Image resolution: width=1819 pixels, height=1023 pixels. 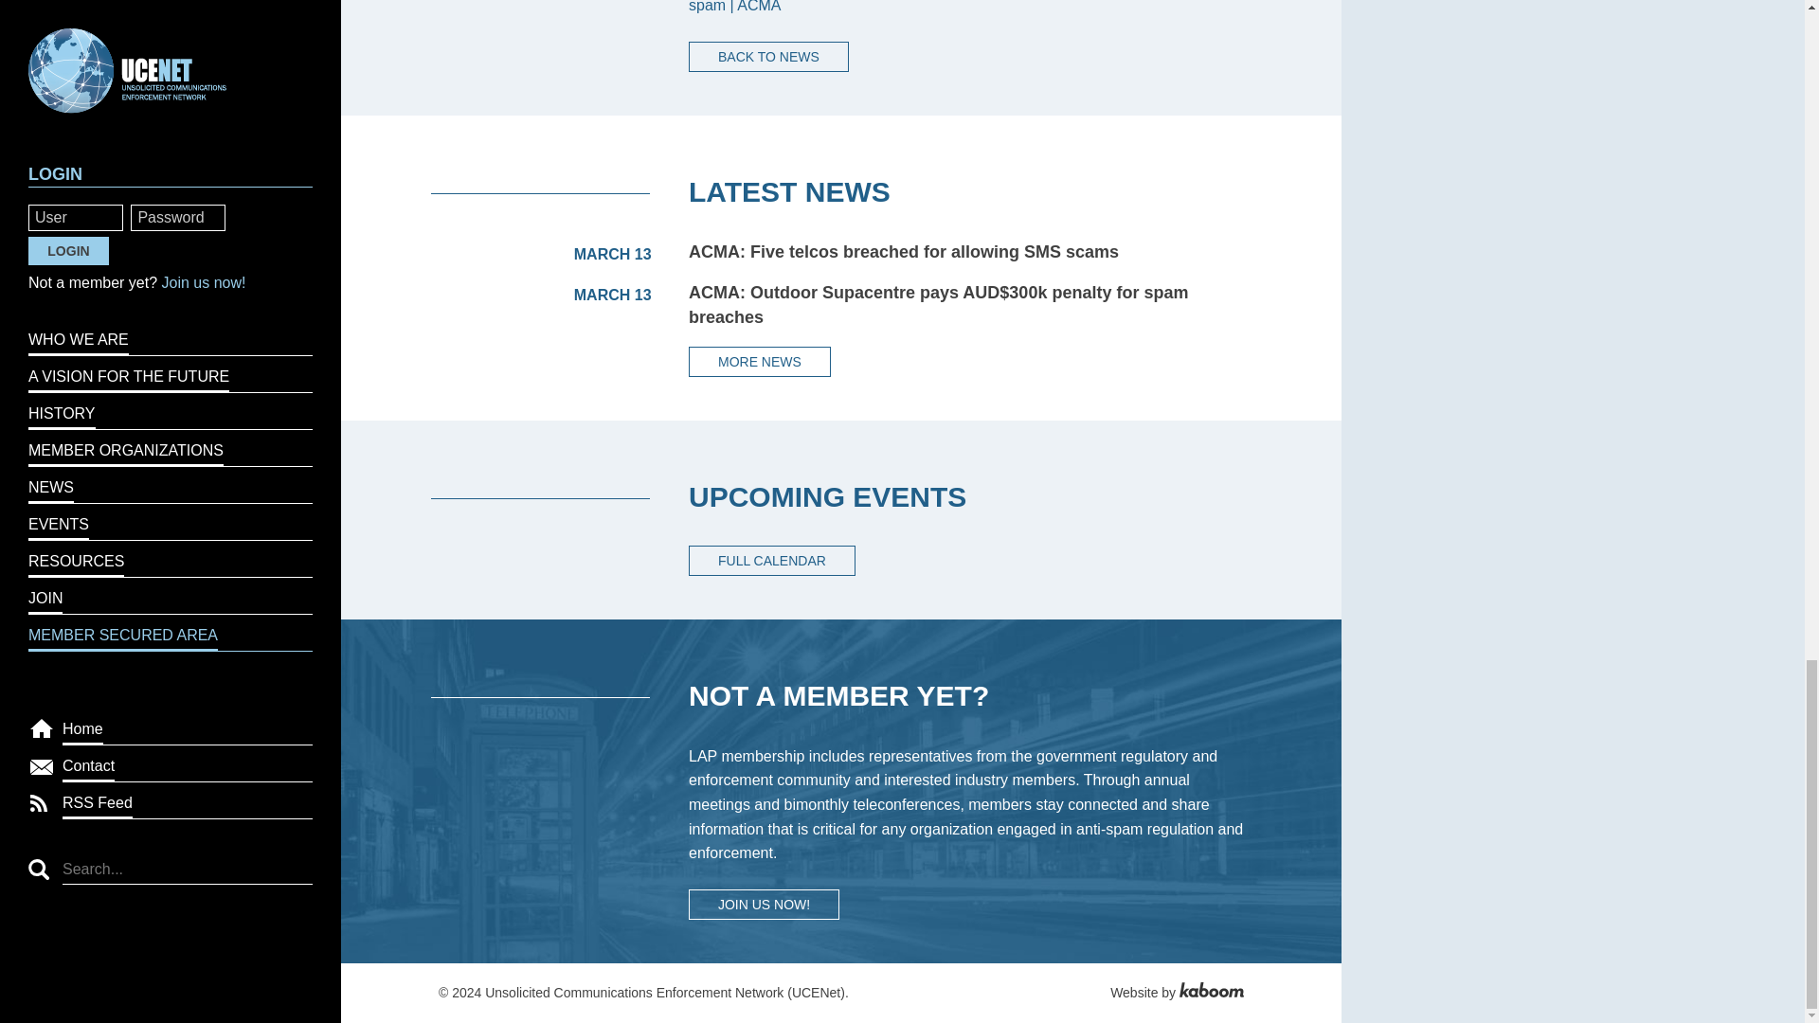 I want to click on JOIN US NOW!, so click(x=764, y=904).